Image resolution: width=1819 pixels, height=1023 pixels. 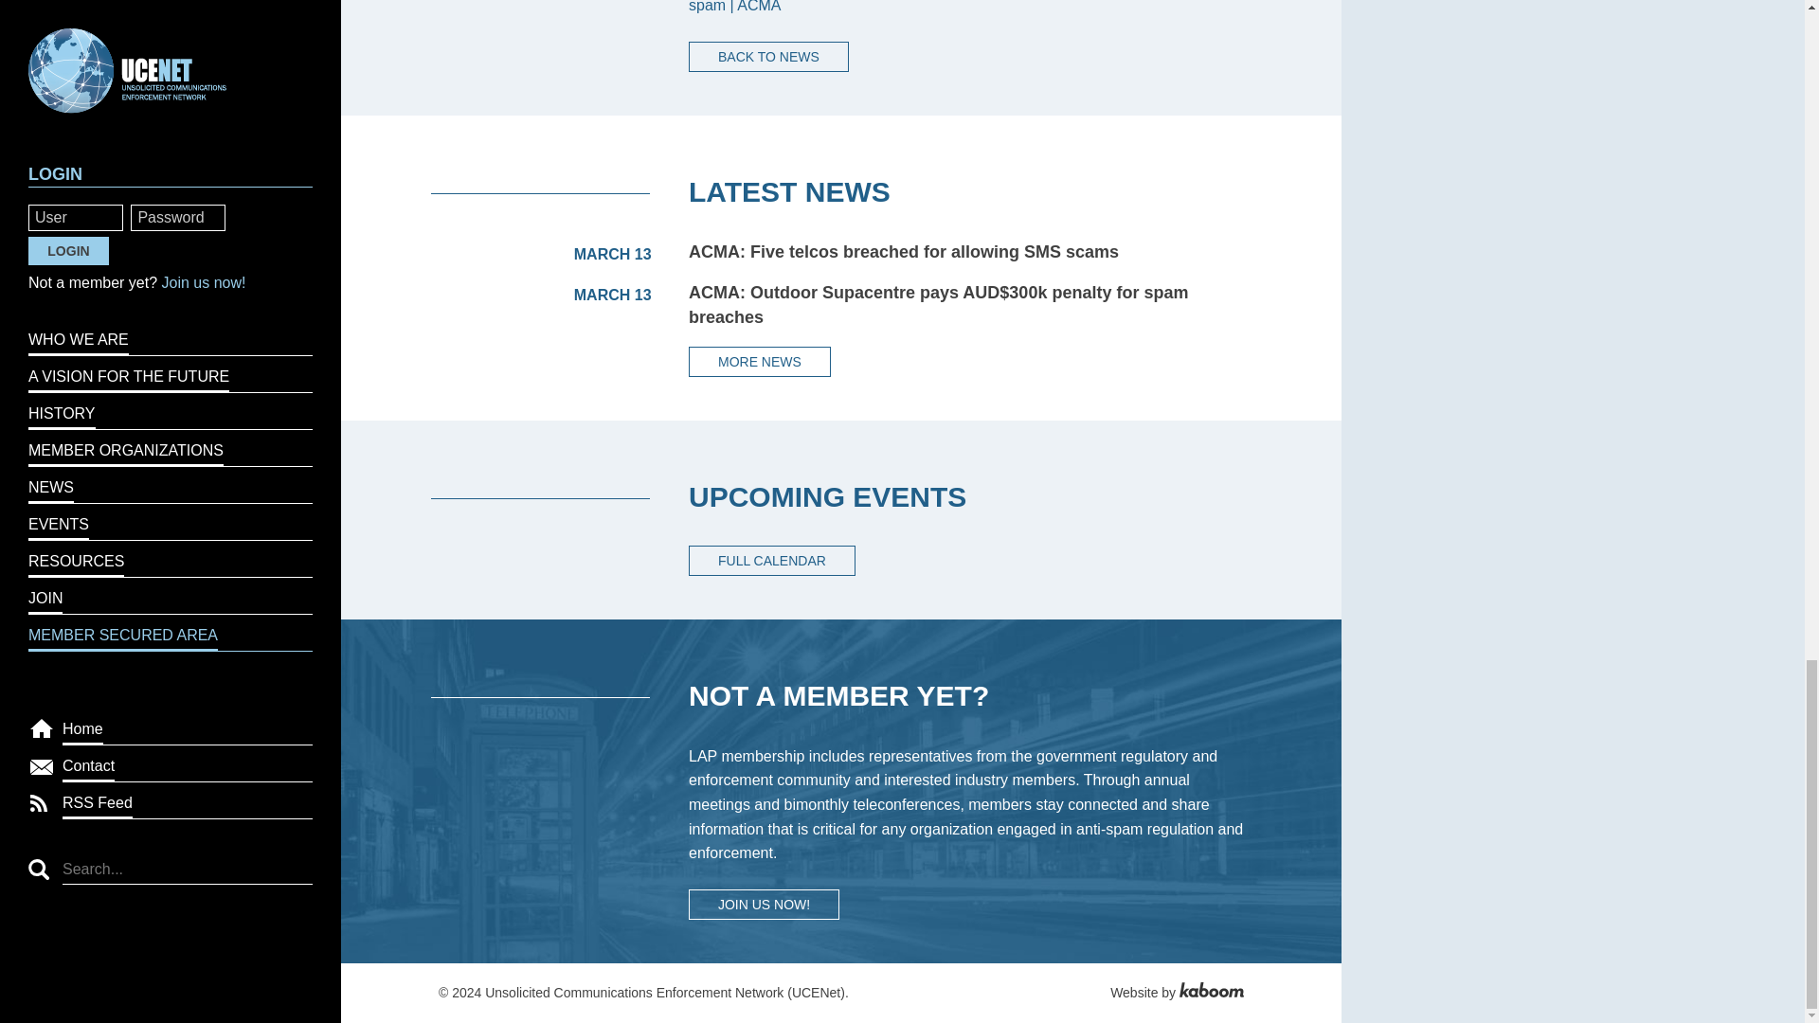 I want to click on JOIN US NOW!, so click(x=764, y=904).